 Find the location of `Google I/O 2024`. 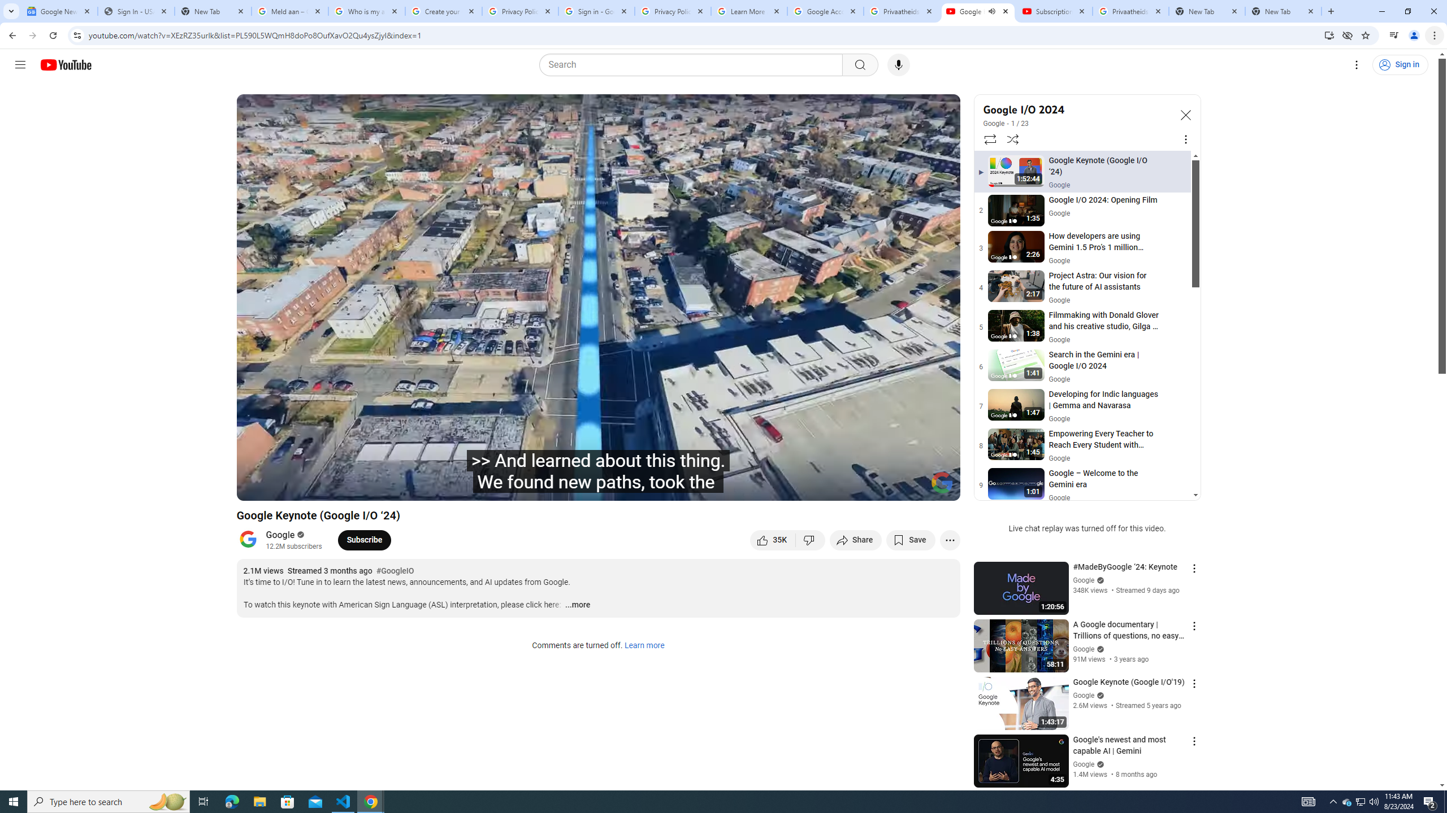

Google I/O 2024 is located at coordinates (1076, 110).